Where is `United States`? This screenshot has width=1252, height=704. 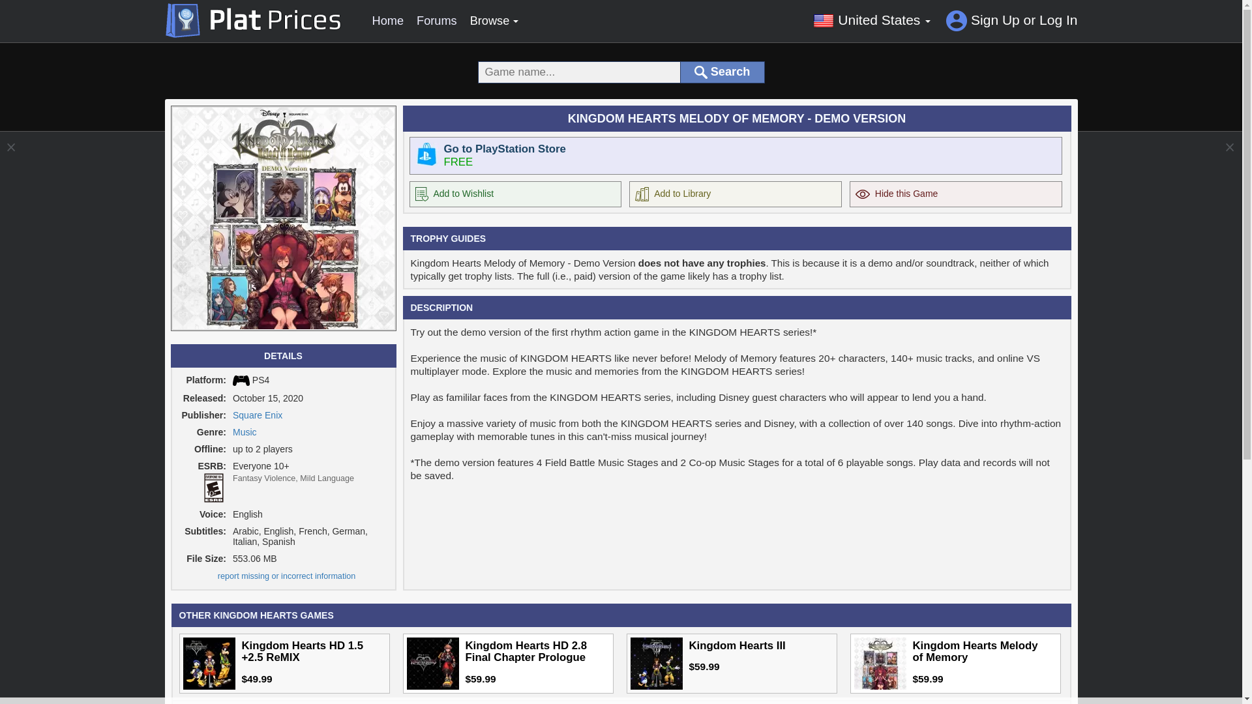
United States is located at coordinates (871, 20).